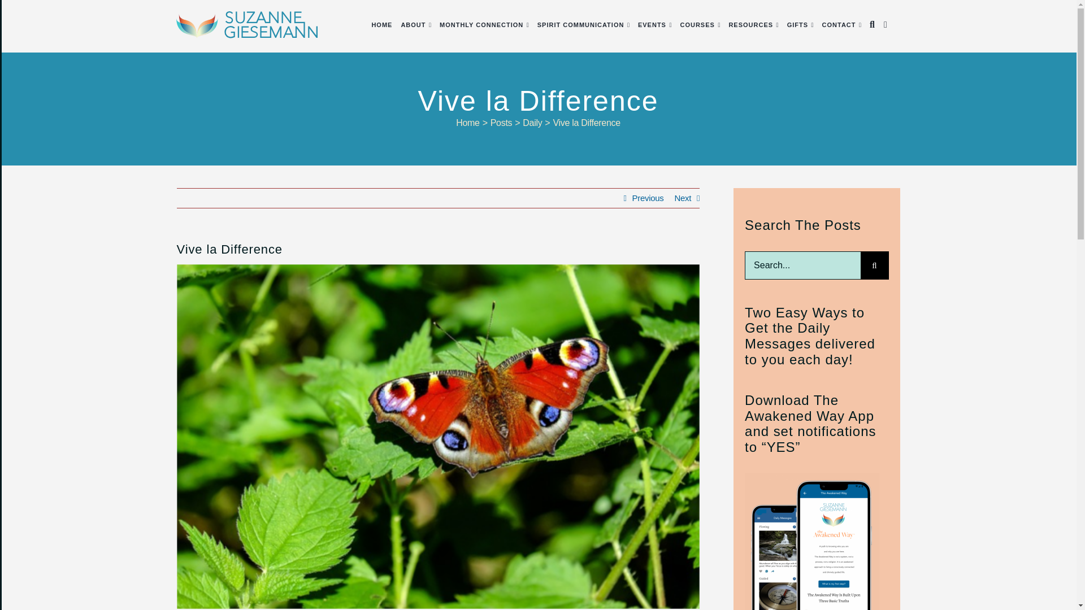 The width and height of the screenshot is (1085, 610). What do you see at coordinates (246, 25) in the screenshot?
I see `sgsvg` at bounding box center [246, 25].